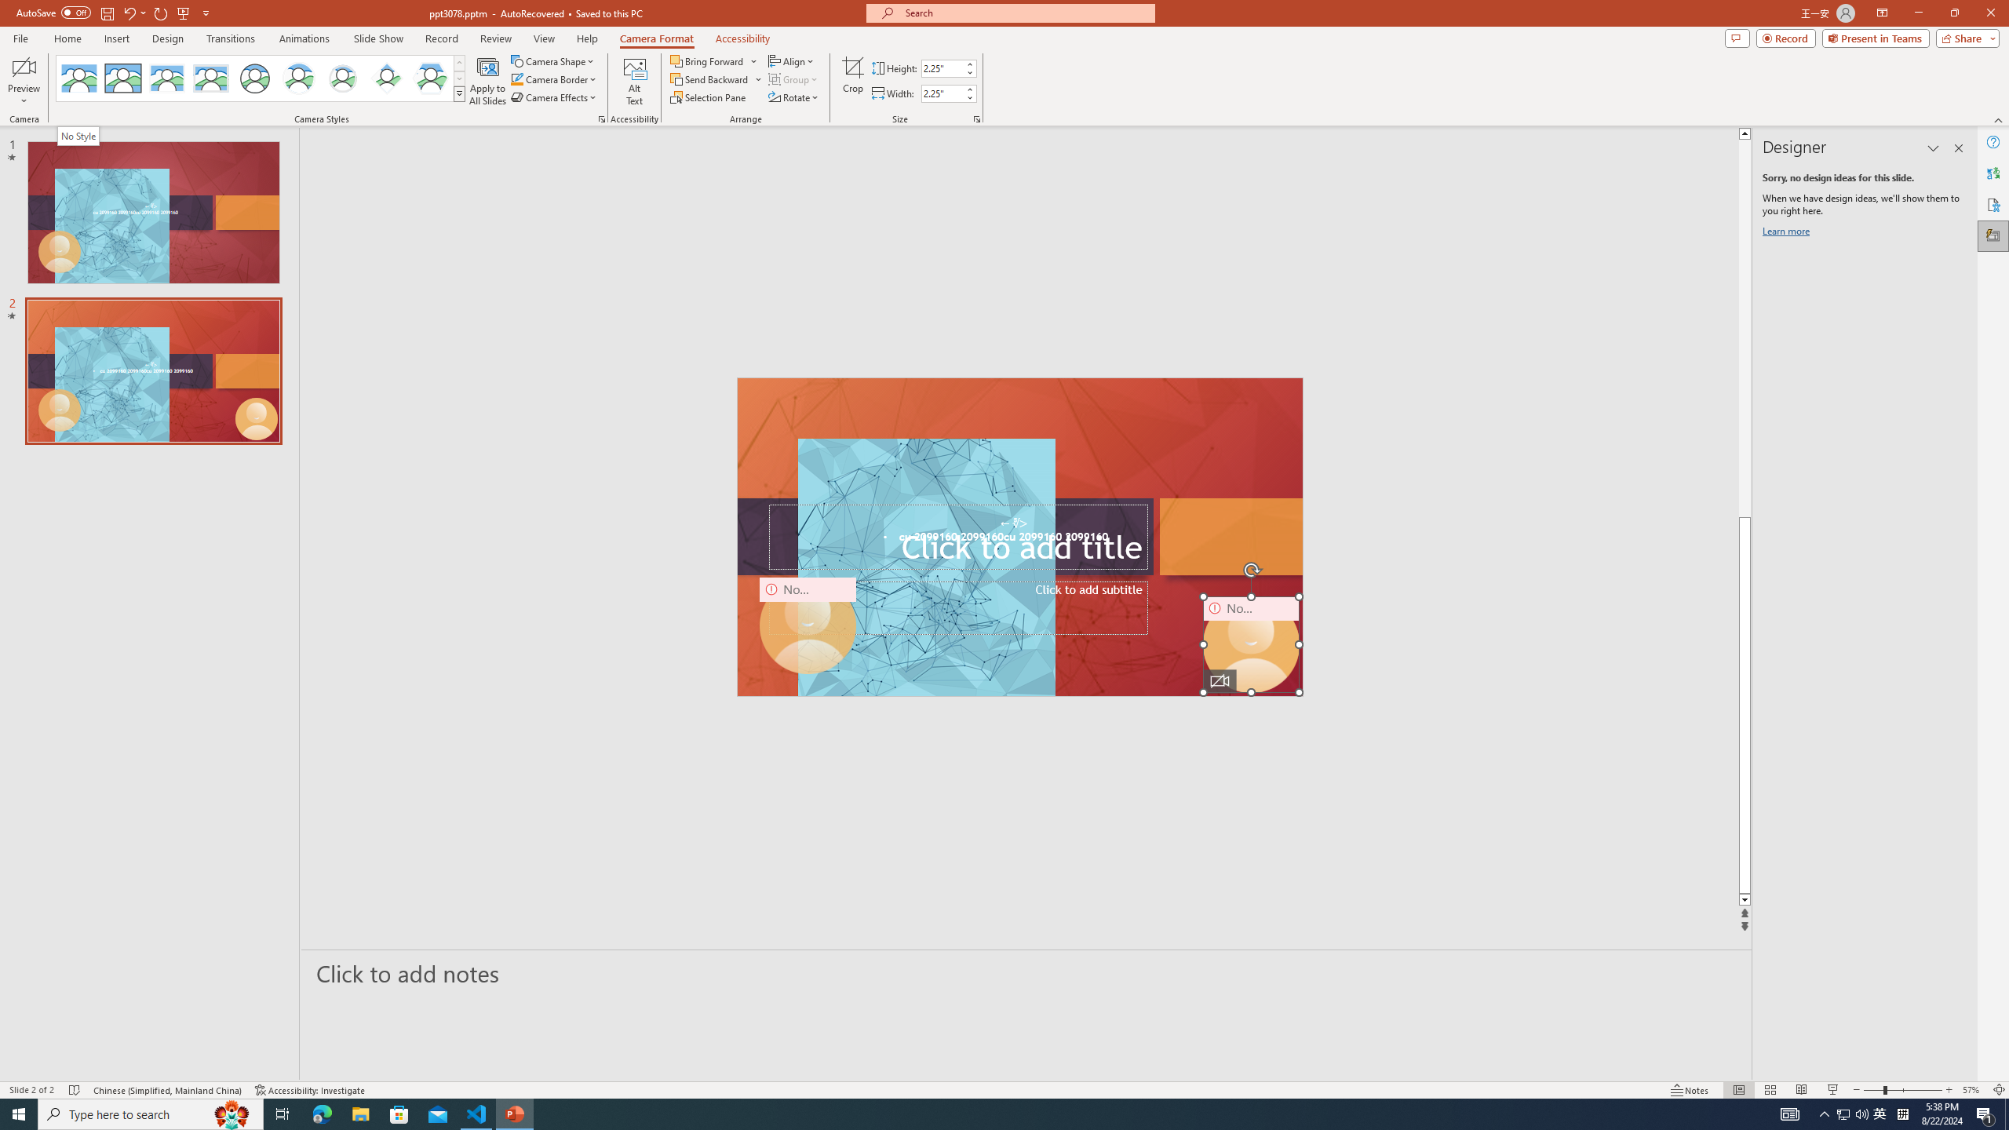 The image size is (2009, 1130). What do you see at coordinates (460, 63) in the screenshot?
I see `Row up` at bounding box center [460, 63].